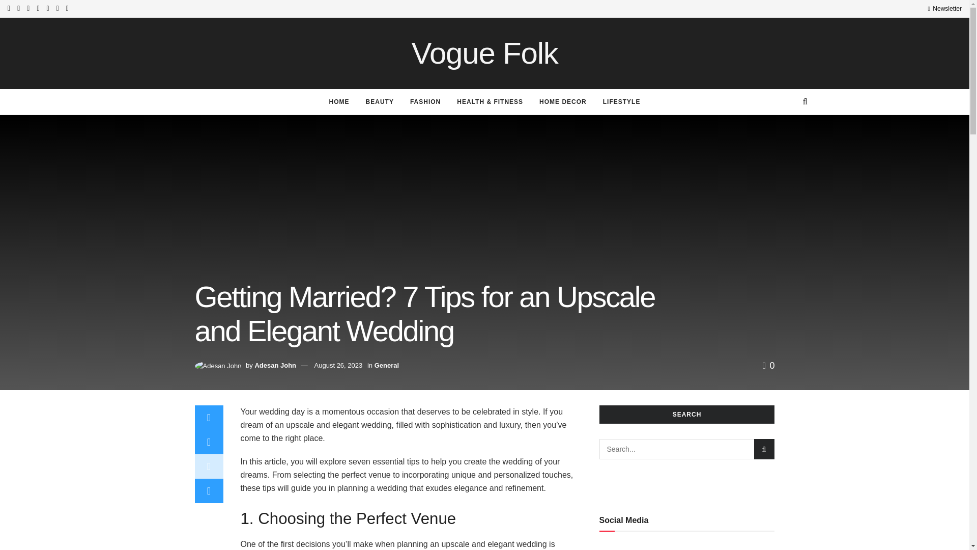  Describe the element at coordinates (944, 8) in the screenshot. I see `Newsletter` at that location.